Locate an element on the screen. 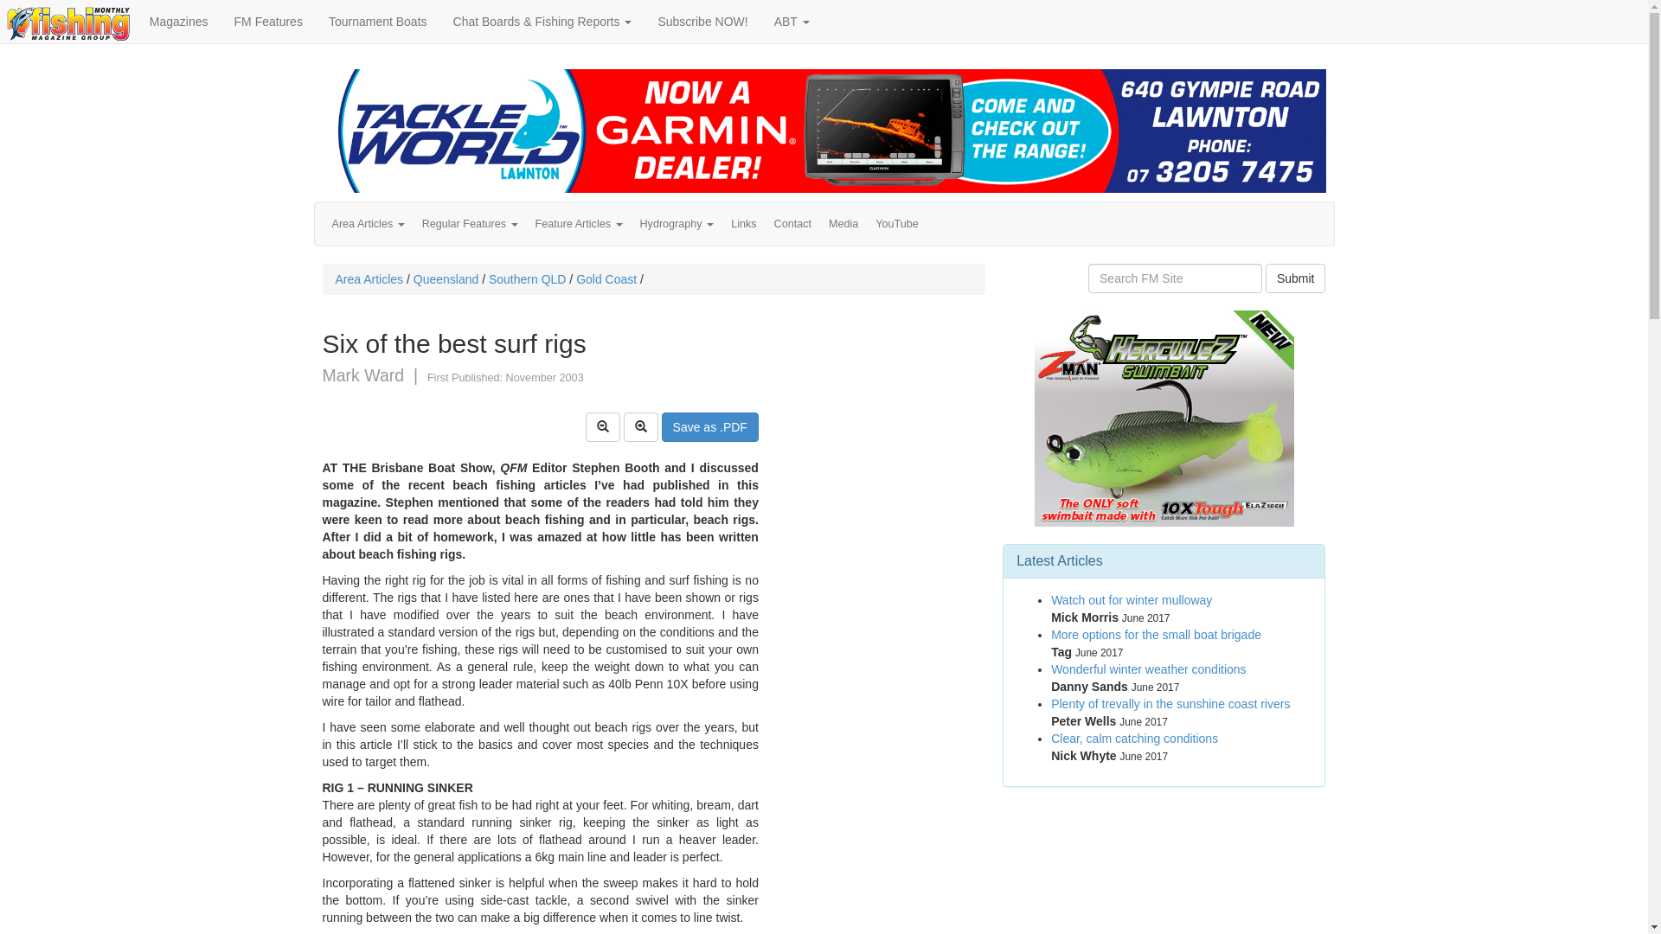 The image size is (1661, 934). Links is located at coordinates (744, 224).